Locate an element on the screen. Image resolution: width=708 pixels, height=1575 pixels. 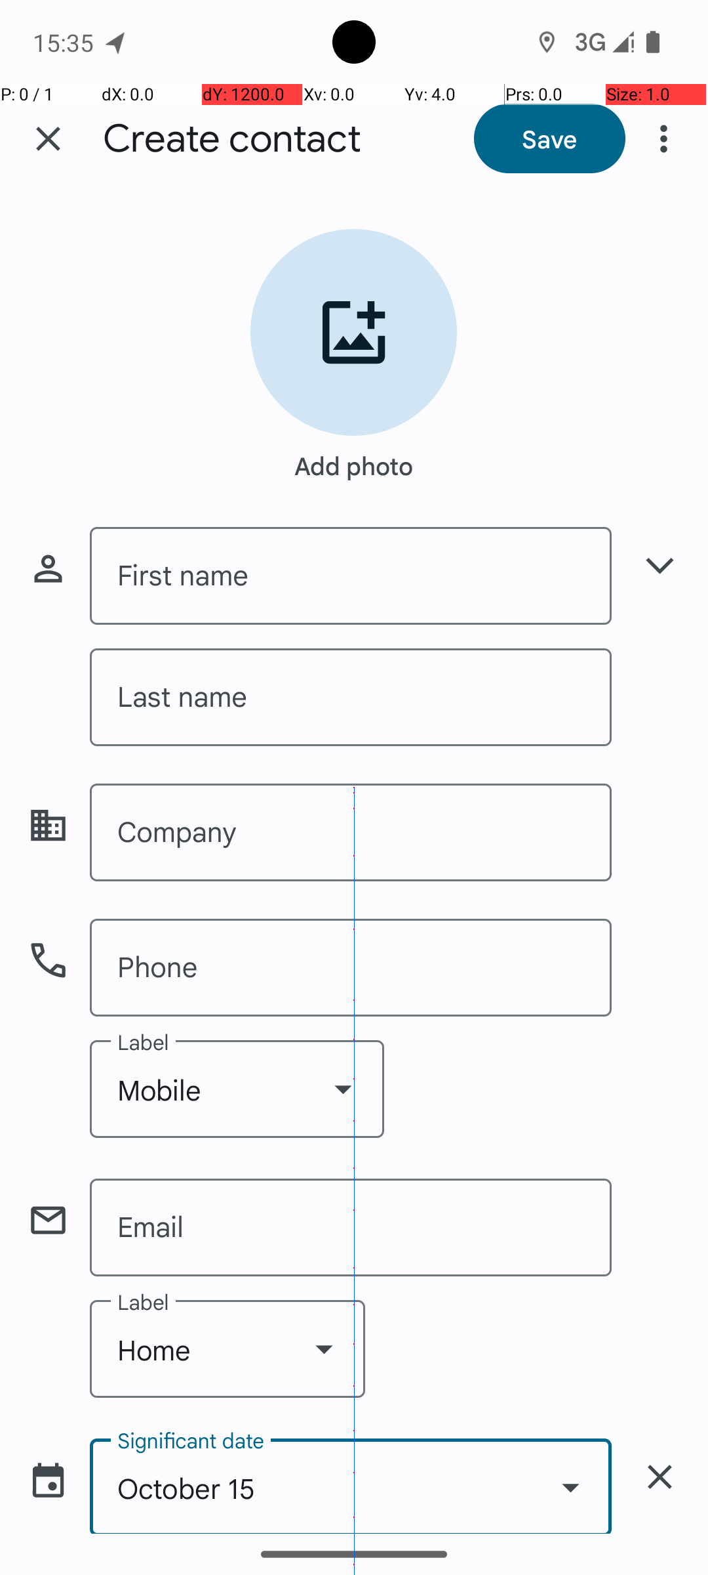
Save is located at coordinates (549, 138).